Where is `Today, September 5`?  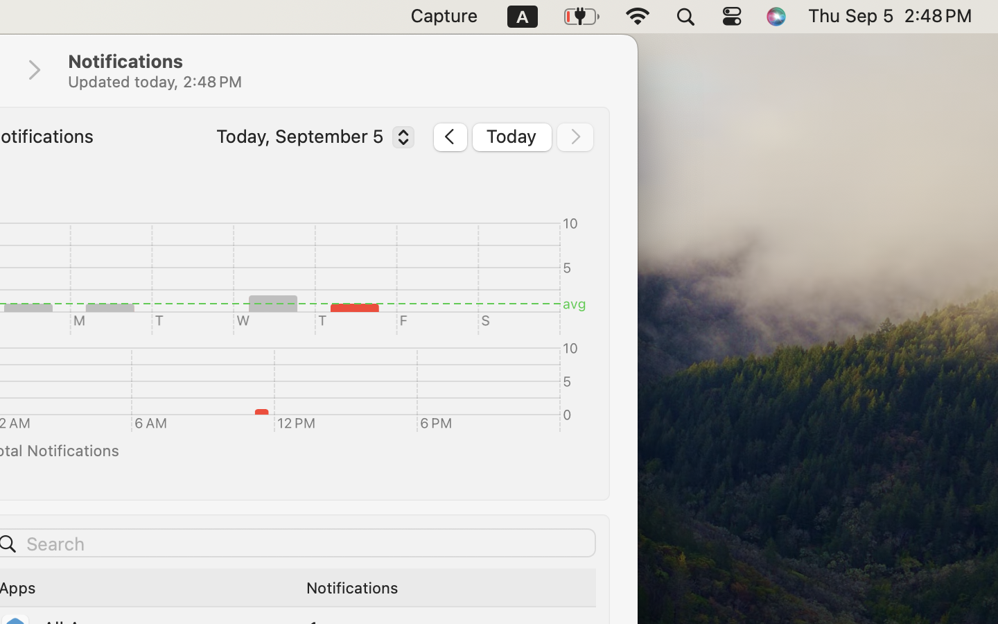 Today, September 5 is located at coordinates (312, 139).